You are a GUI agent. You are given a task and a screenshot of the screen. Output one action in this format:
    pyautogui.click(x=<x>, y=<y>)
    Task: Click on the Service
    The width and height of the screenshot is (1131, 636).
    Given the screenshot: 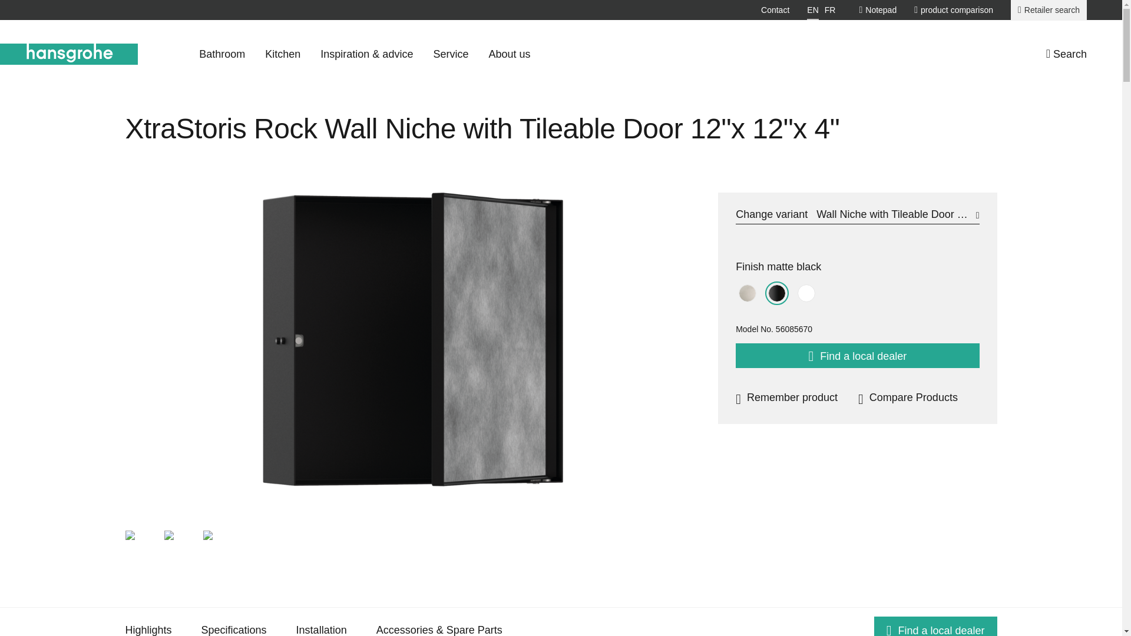 What is the action you would take?
    pyautogui.click(x=450, y=54)
    